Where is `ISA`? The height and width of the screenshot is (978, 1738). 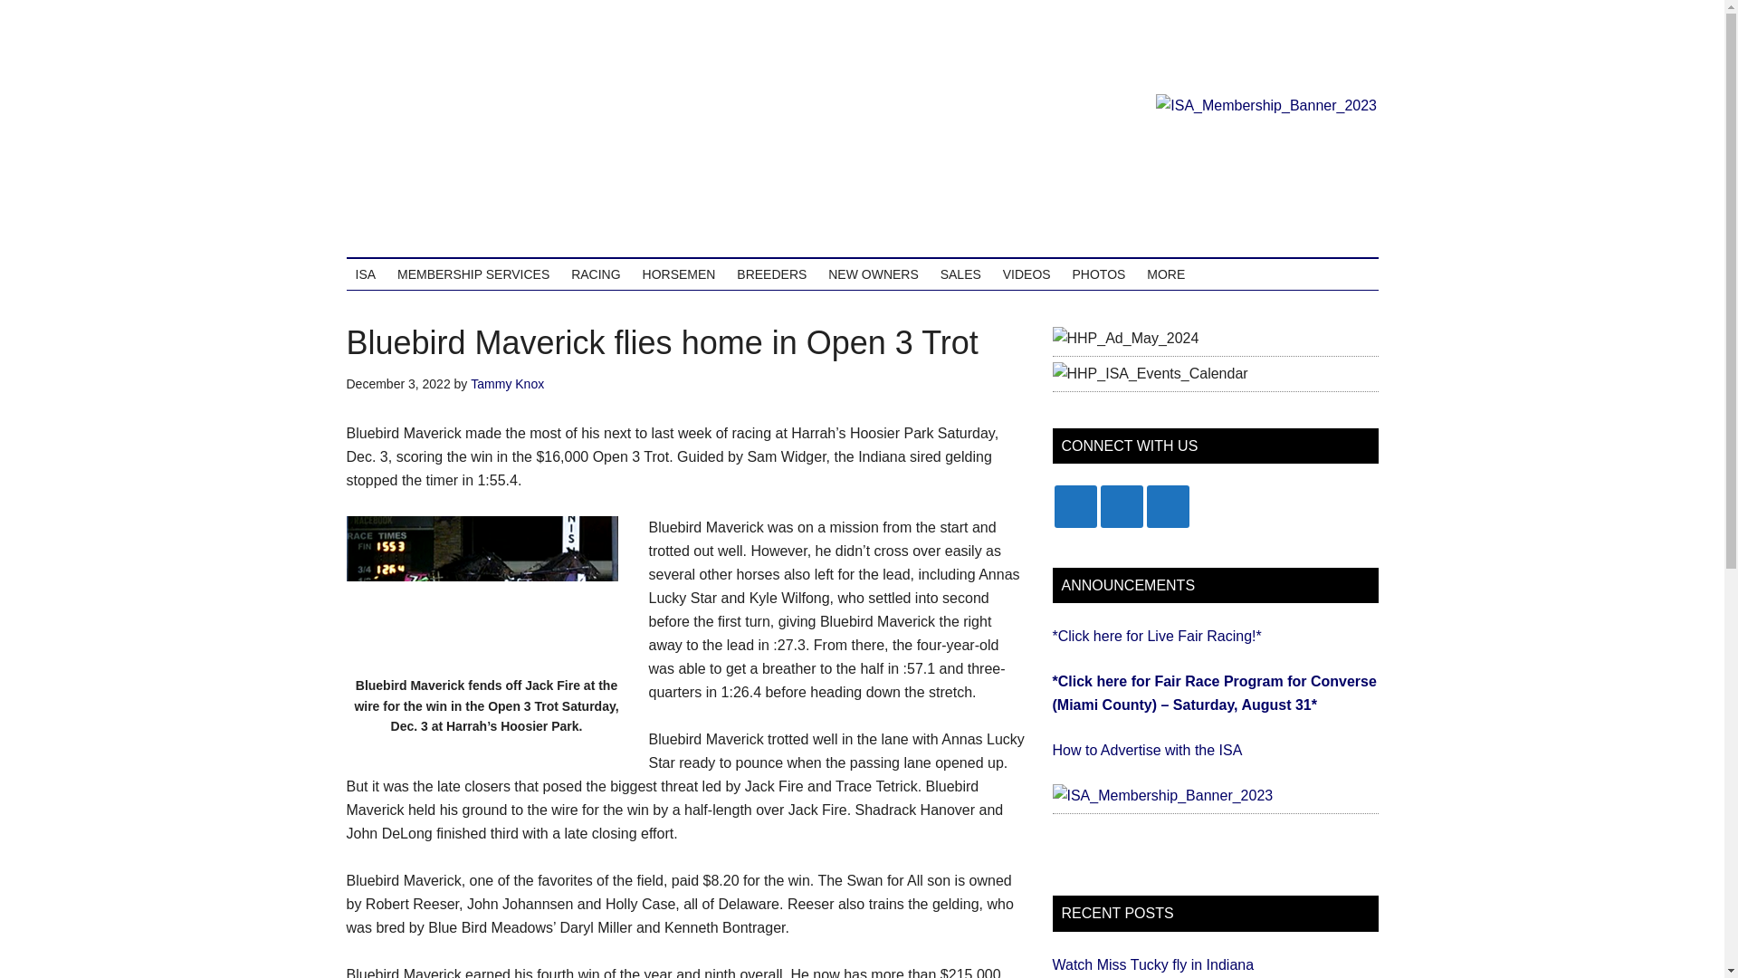 ISA is located at coordinates (365, 273).